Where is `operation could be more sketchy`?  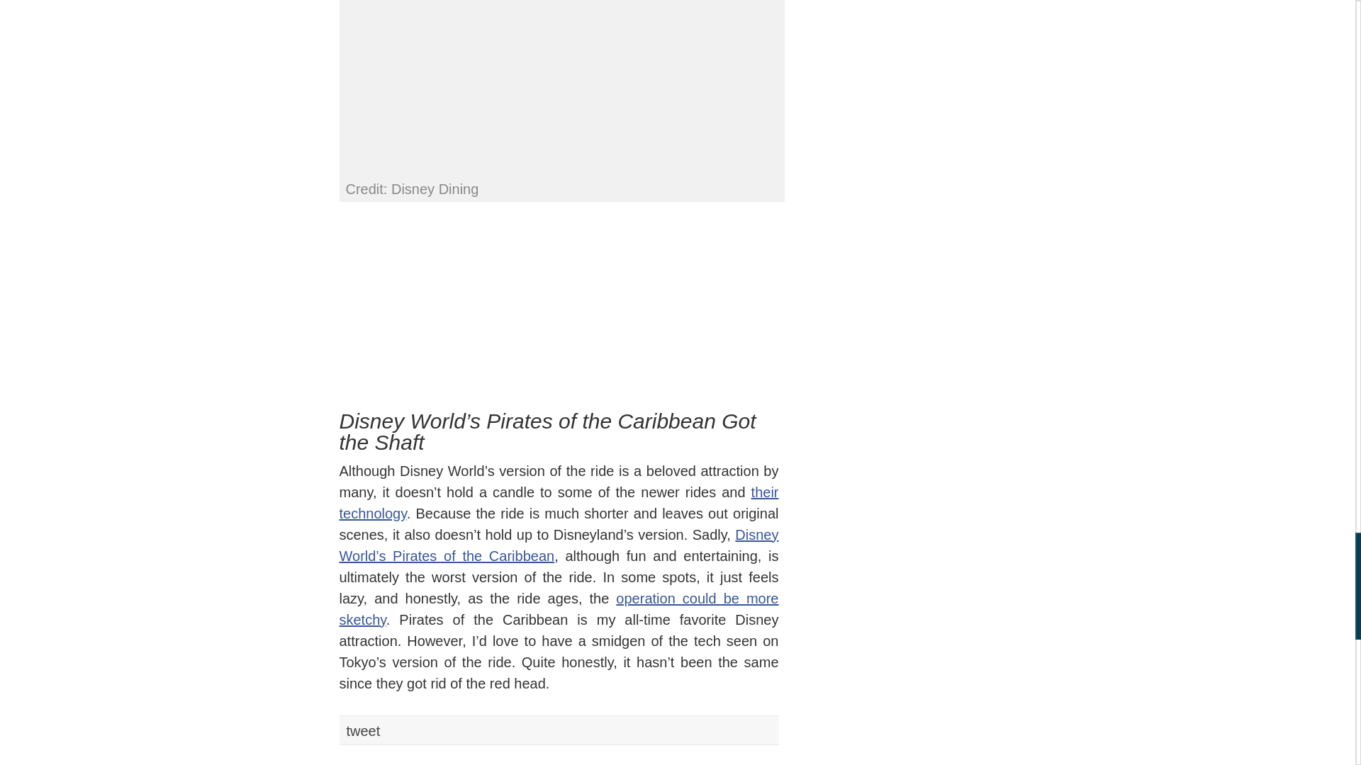
operation could be more sketchy is located at coordinates (559, 608).